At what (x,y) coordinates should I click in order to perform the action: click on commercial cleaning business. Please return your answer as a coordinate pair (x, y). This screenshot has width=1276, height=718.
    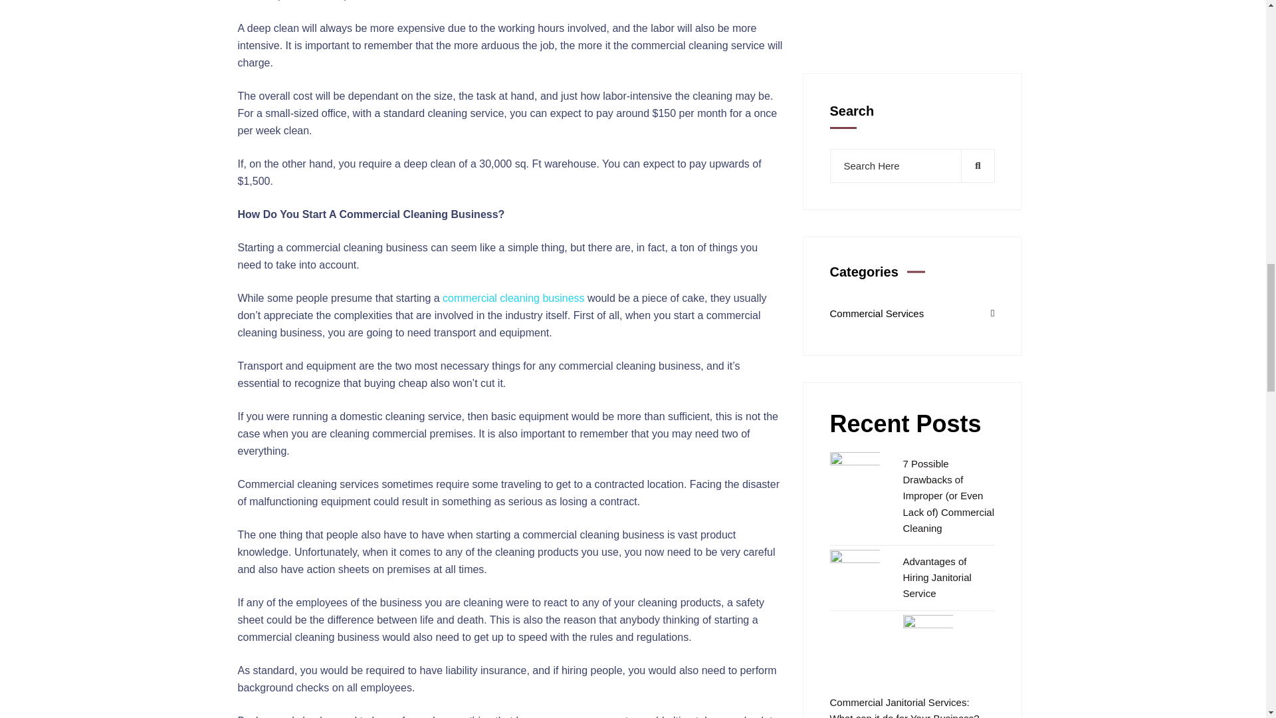
    Looking at the image, I should click on (513, 298).